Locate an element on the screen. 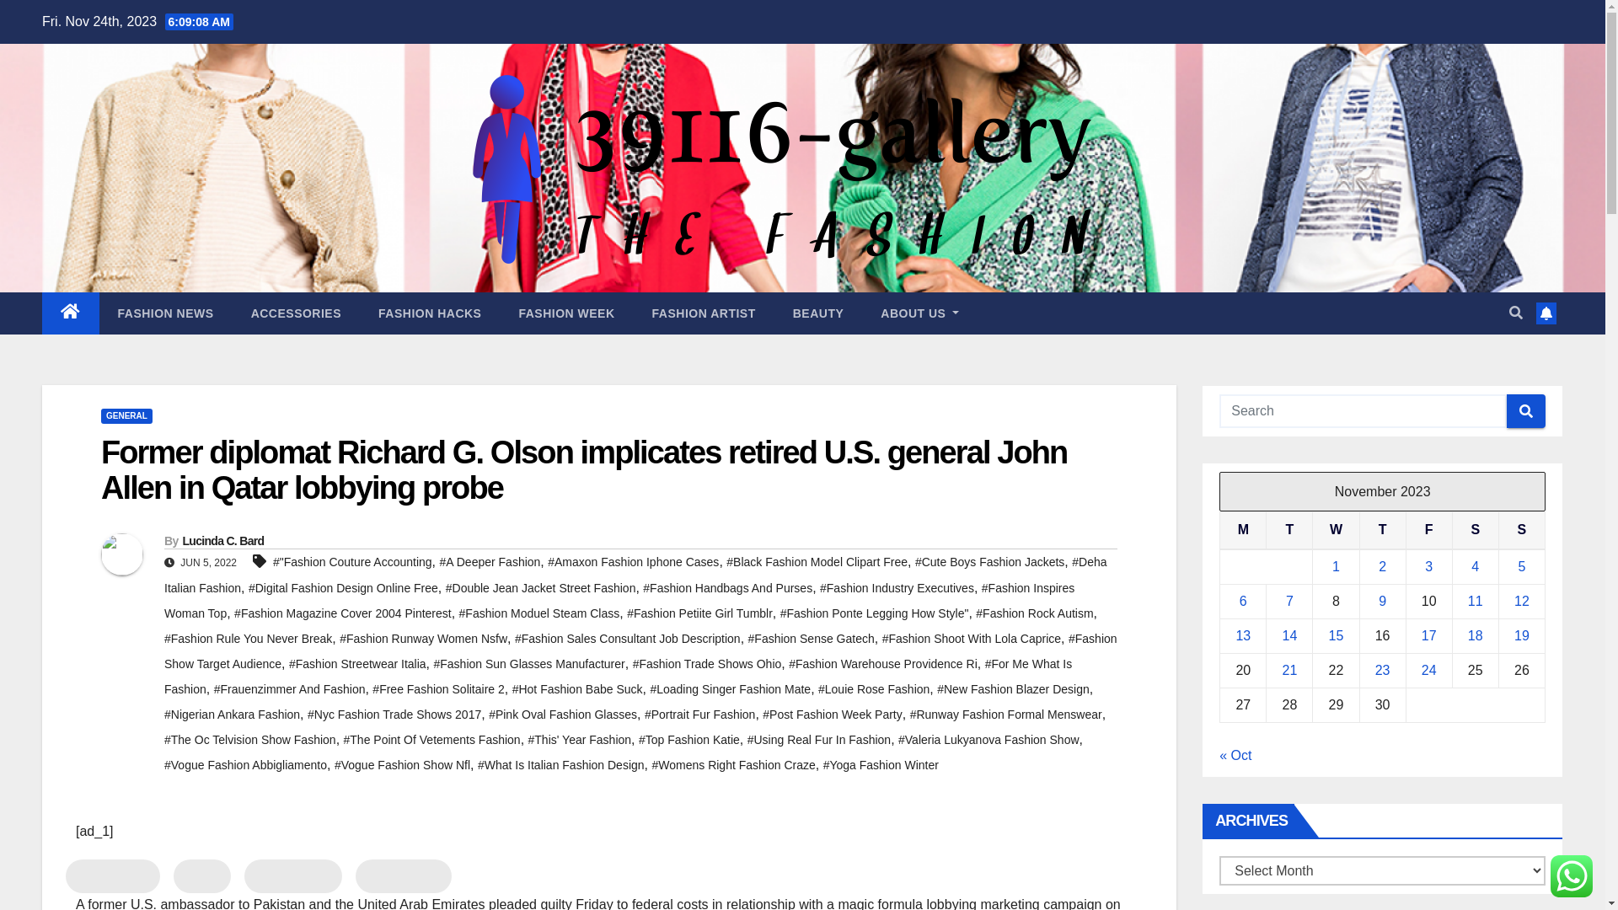 This screenshot has height=910, width=1618. #Digital Fashion Design Online Free is located at coordinates (344, 588).